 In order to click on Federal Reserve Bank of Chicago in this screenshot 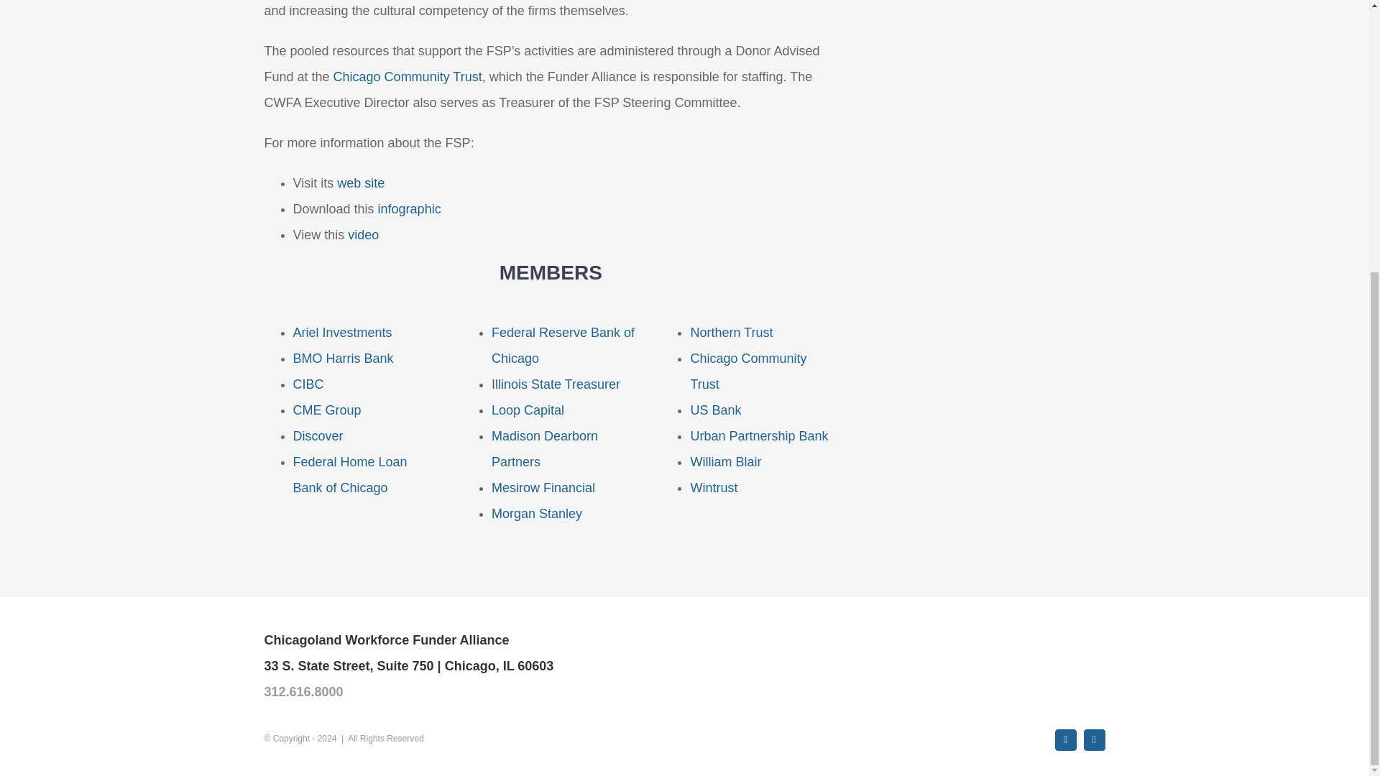, I will do `click(563, 345)`.